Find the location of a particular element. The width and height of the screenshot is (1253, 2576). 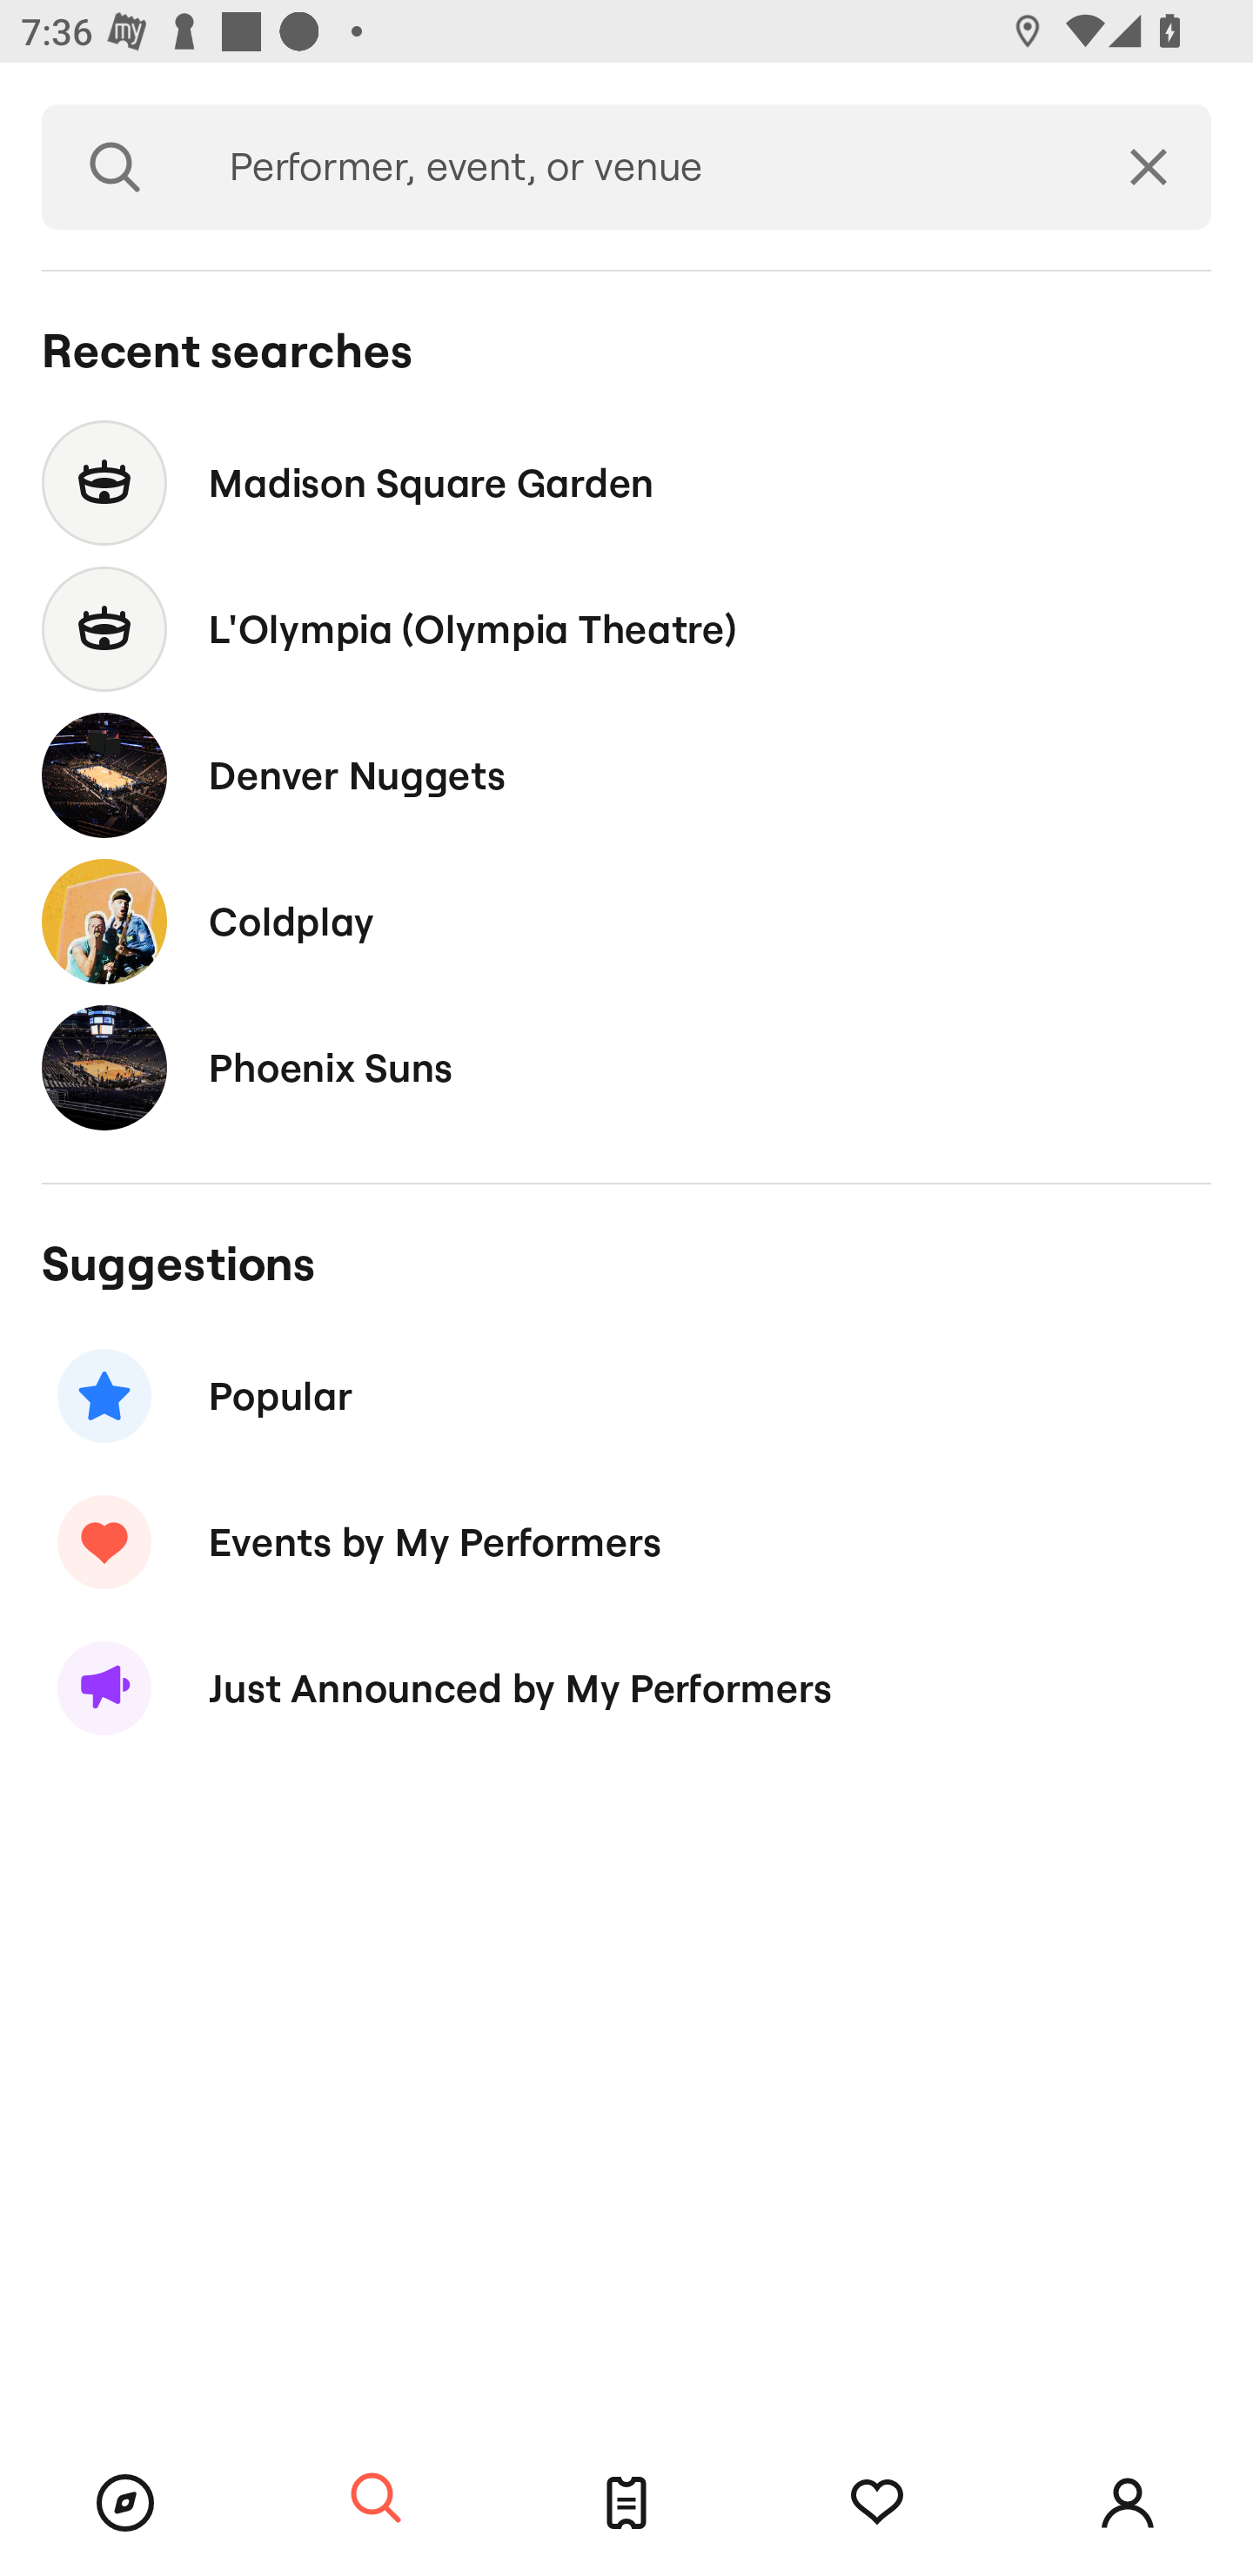

L'Olympia (Olympia Theatre) is located at coordinates (626, 630).